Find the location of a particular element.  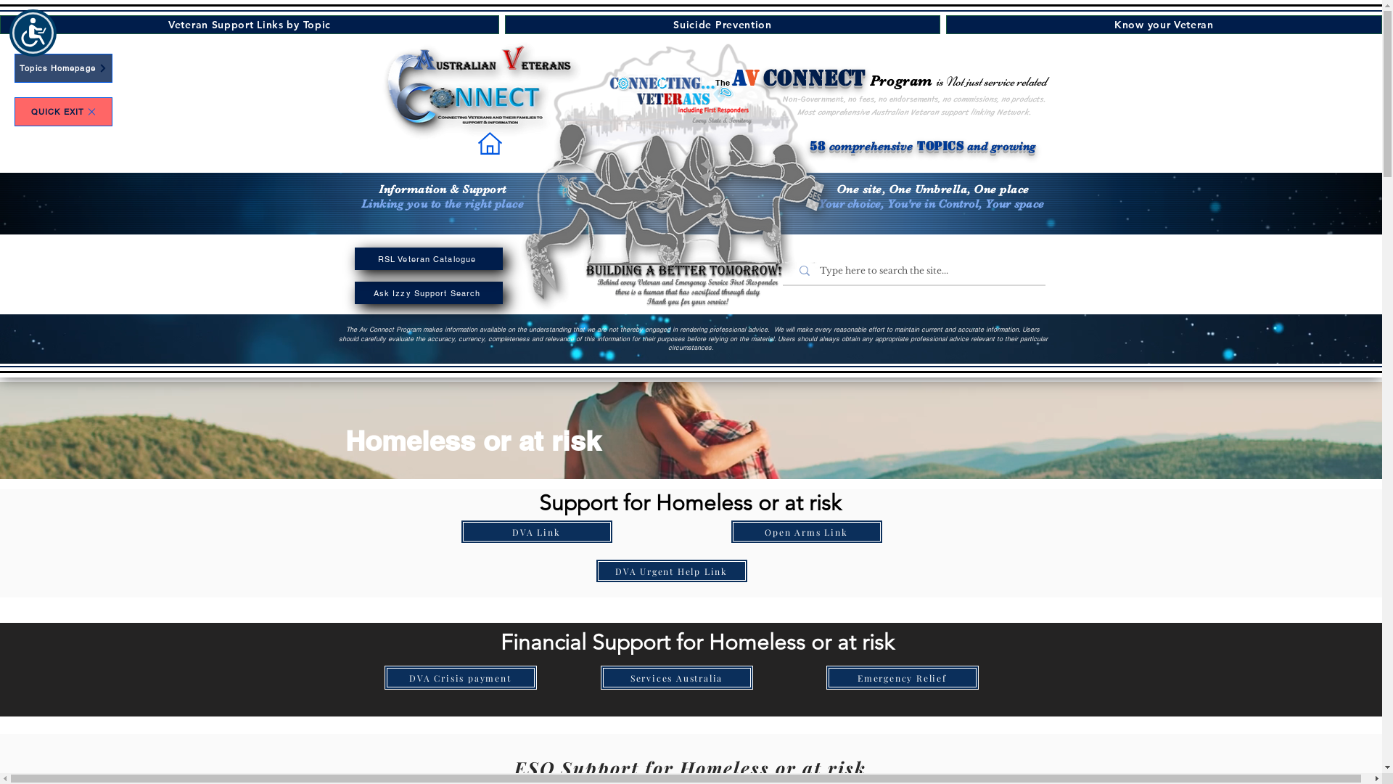

QUICK EXIT is located at coordinates (64, 112).